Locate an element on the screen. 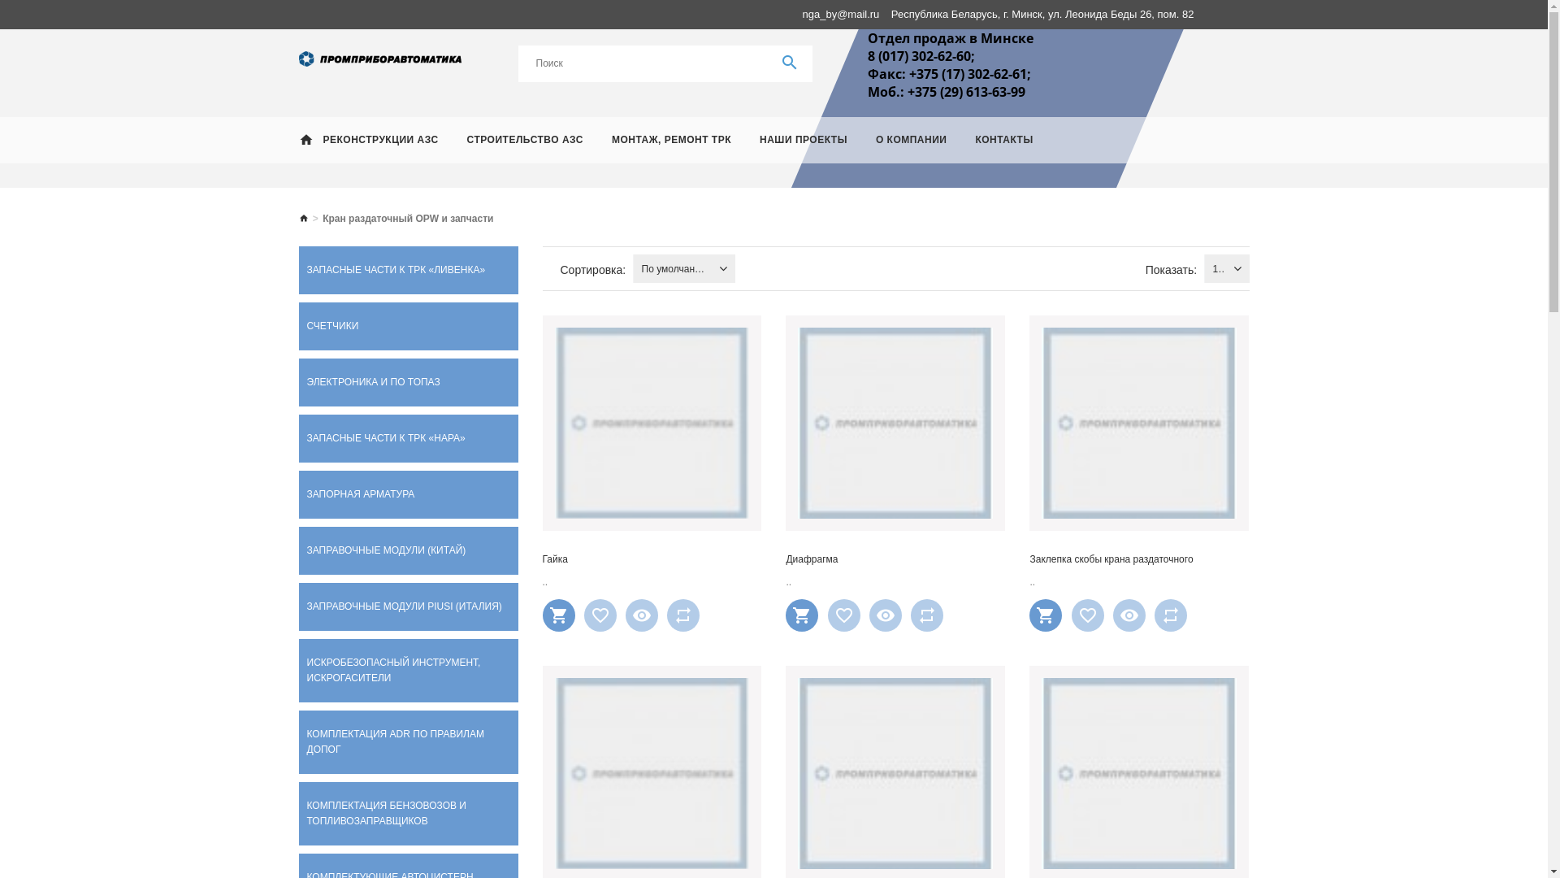 The height and width of the screenshot is (878, 1560). Home is located at coordinates (306, 141).